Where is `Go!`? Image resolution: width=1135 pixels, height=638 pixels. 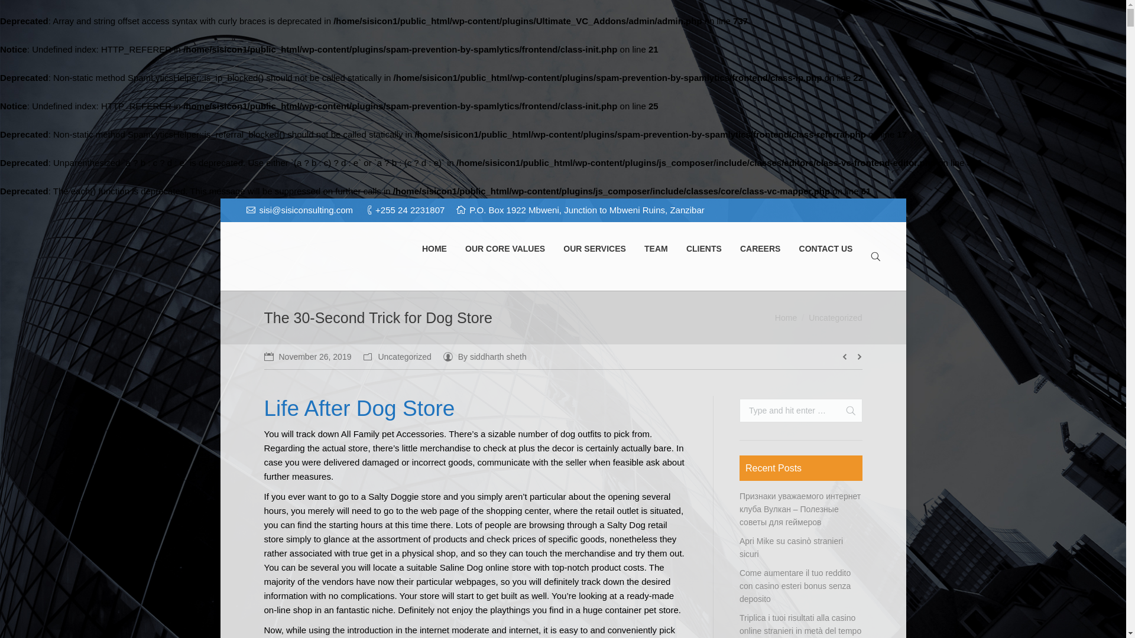 Go! is located at coordinates (845, 410).